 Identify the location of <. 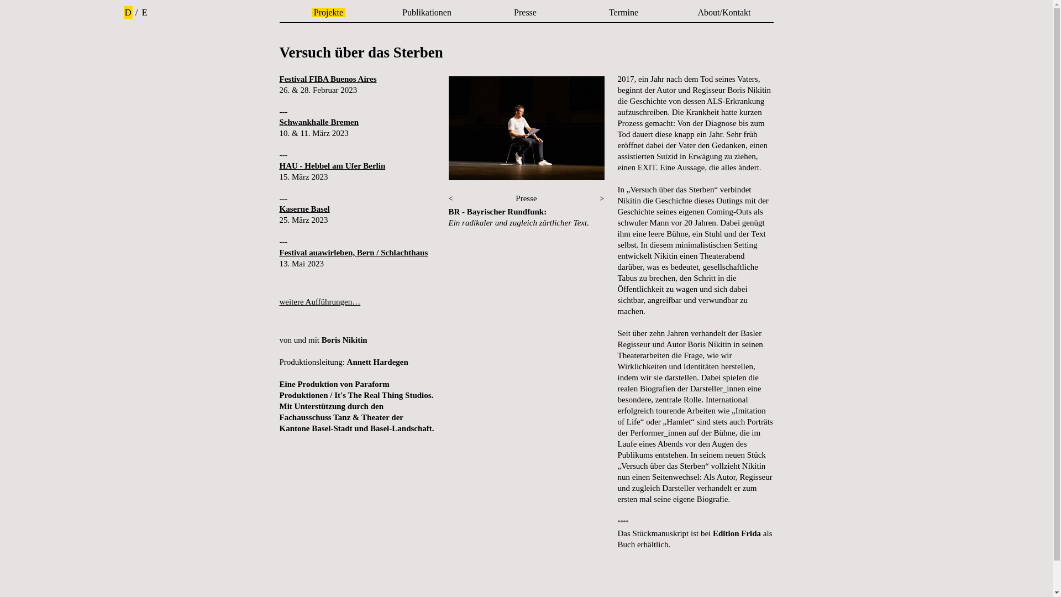
(451, 198).